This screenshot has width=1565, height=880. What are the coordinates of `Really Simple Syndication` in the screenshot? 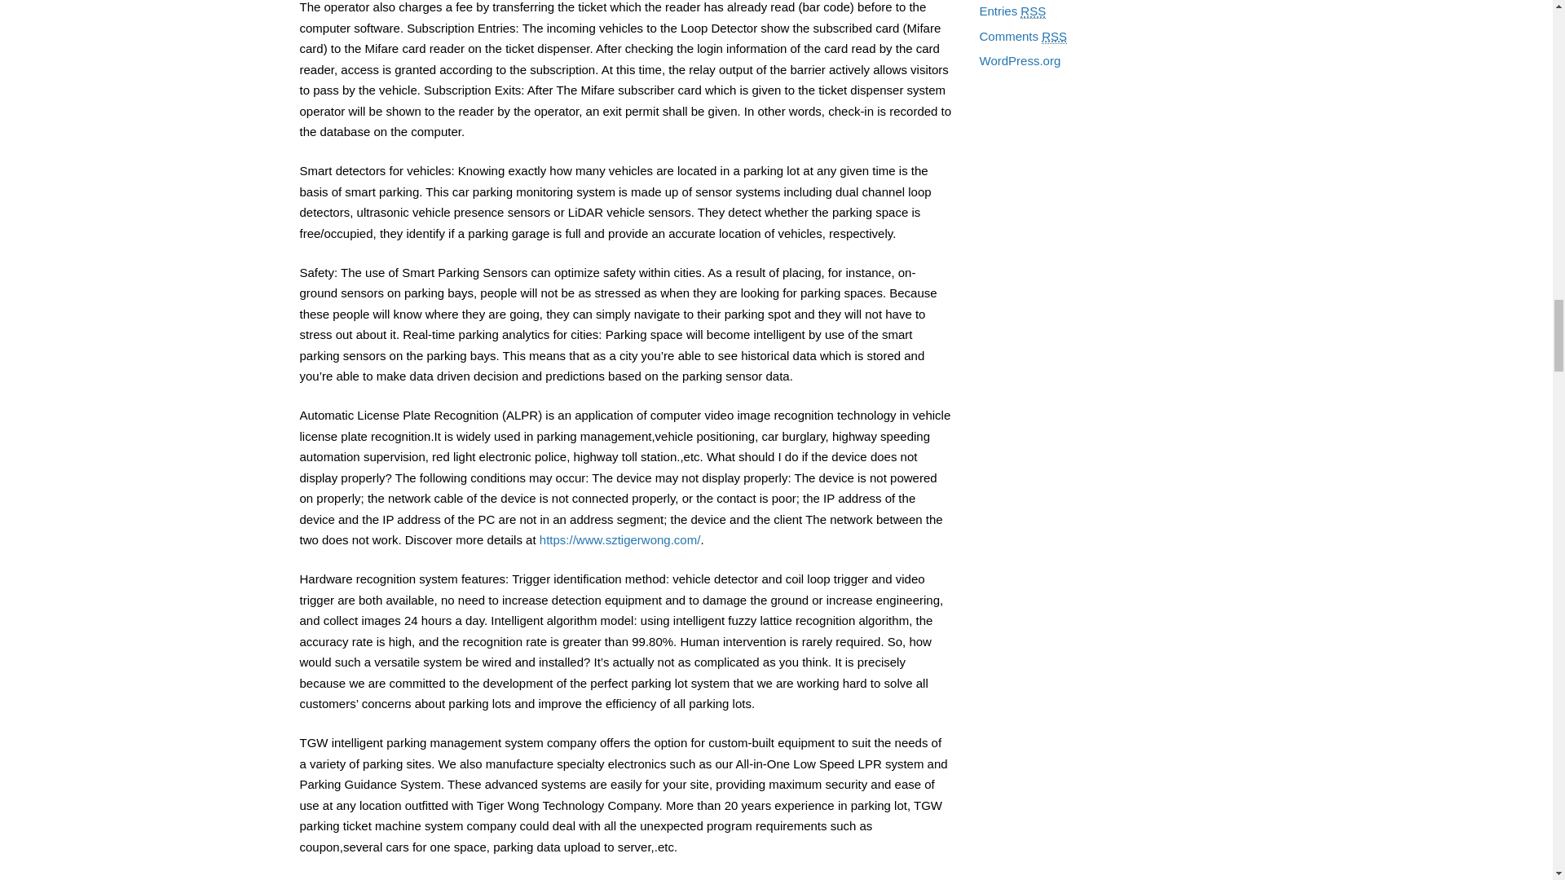 It's located at (1055, 36).